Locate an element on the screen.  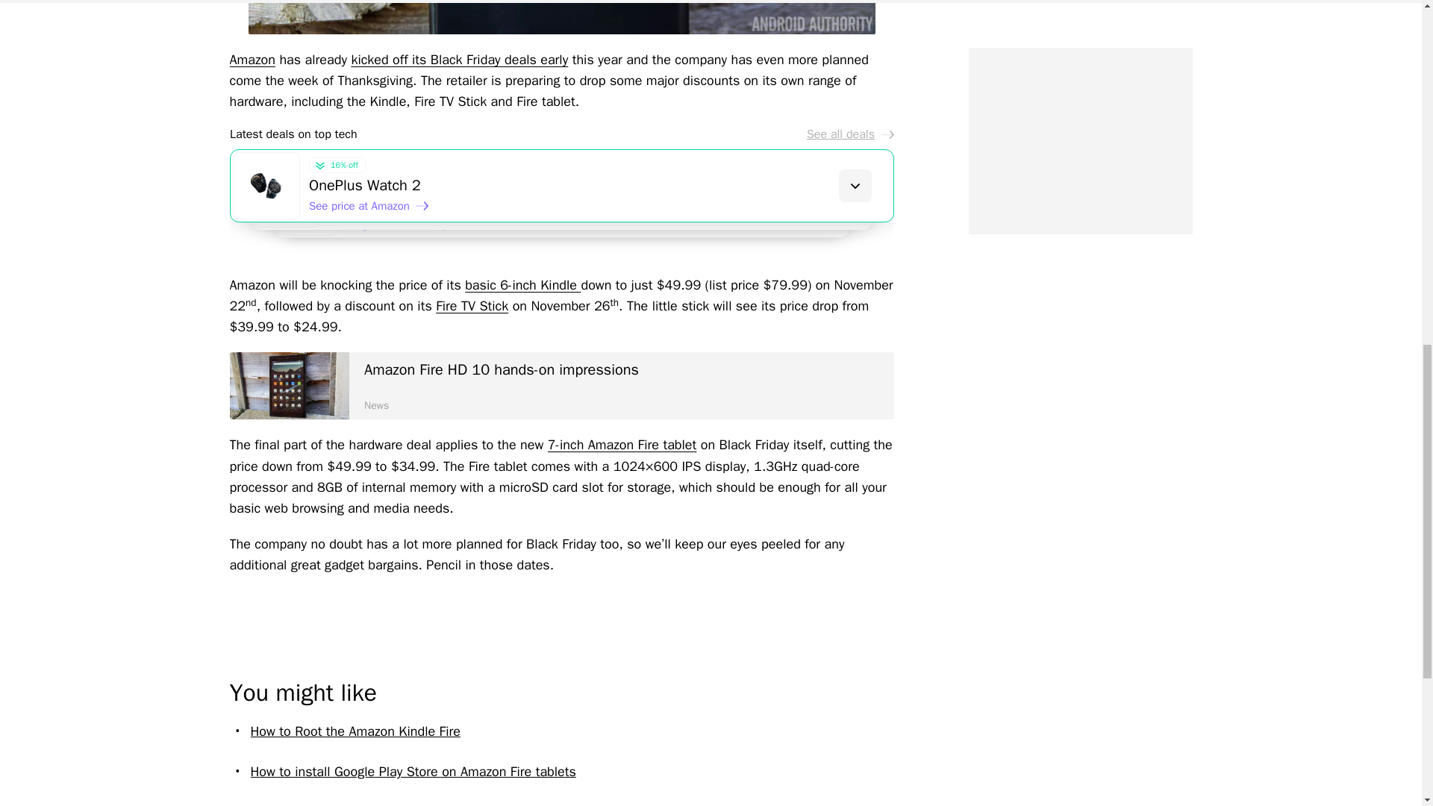
Amazon is located at coordinates (252, 60).